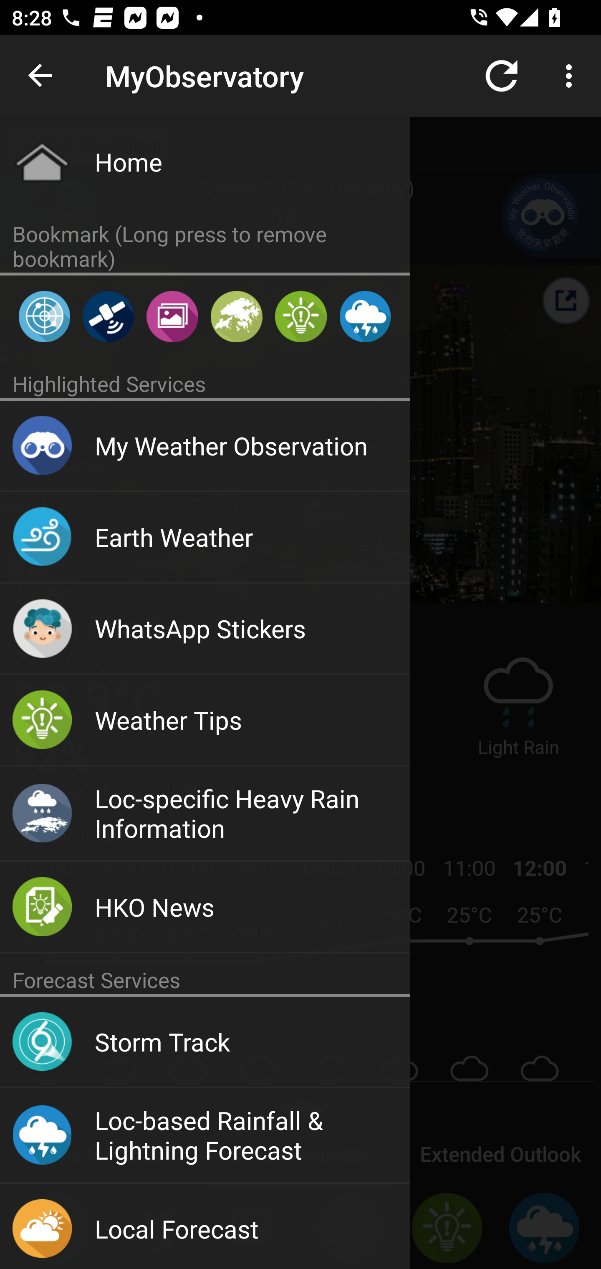 This screenshot has width=601, height=1269. Describe the element at coordinates (205, 1042) in the screenshot. I see `Storm Track` at that location.